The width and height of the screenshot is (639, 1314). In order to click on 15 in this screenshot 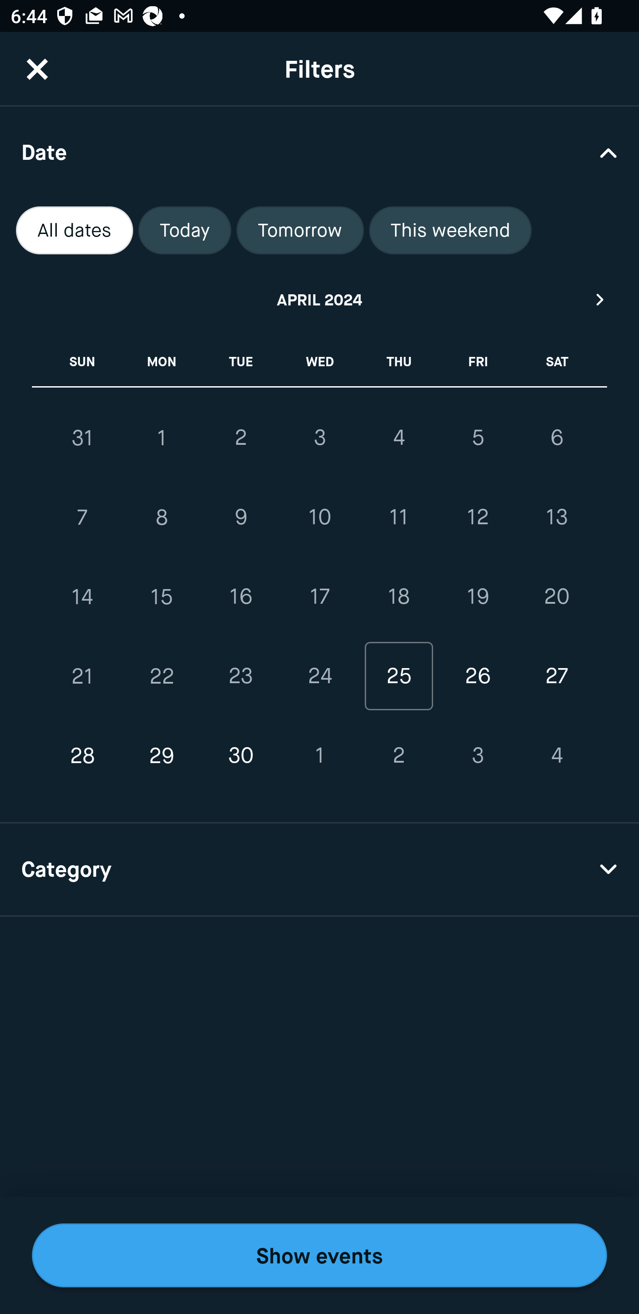, I will do `click(162, 597)`.